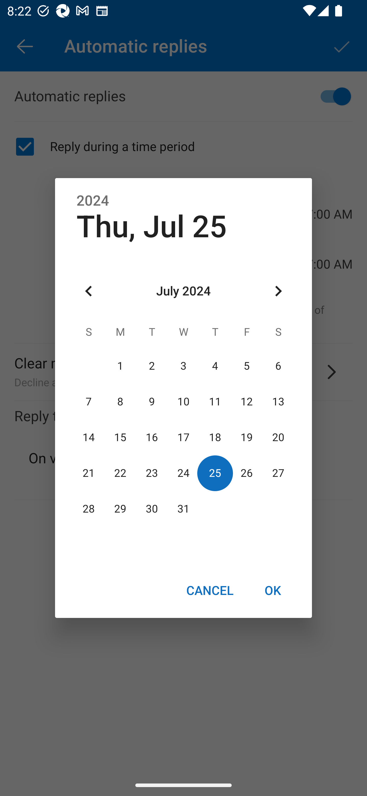 Image resolution: width=367 pixels, height=796 pixels. I want to click on 11 11 July 2024, so click(215, 402).